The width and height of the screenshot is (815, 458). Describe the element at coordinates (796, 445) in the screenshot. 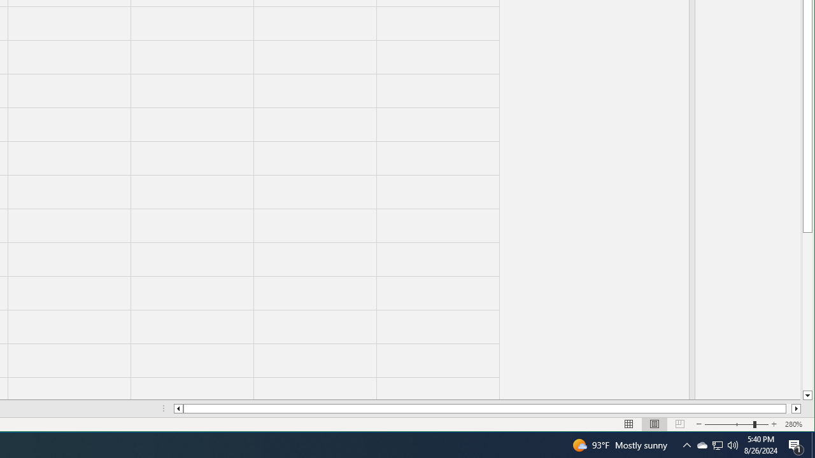

I see `Action Center, 1 new notification` at that location.